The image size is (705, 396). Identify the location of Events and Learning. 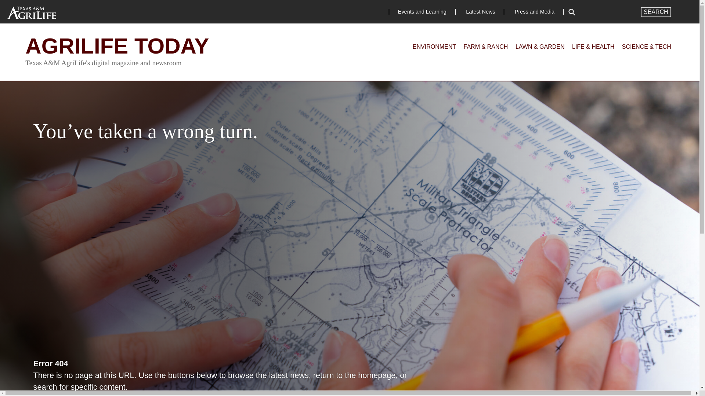
(422, 11).